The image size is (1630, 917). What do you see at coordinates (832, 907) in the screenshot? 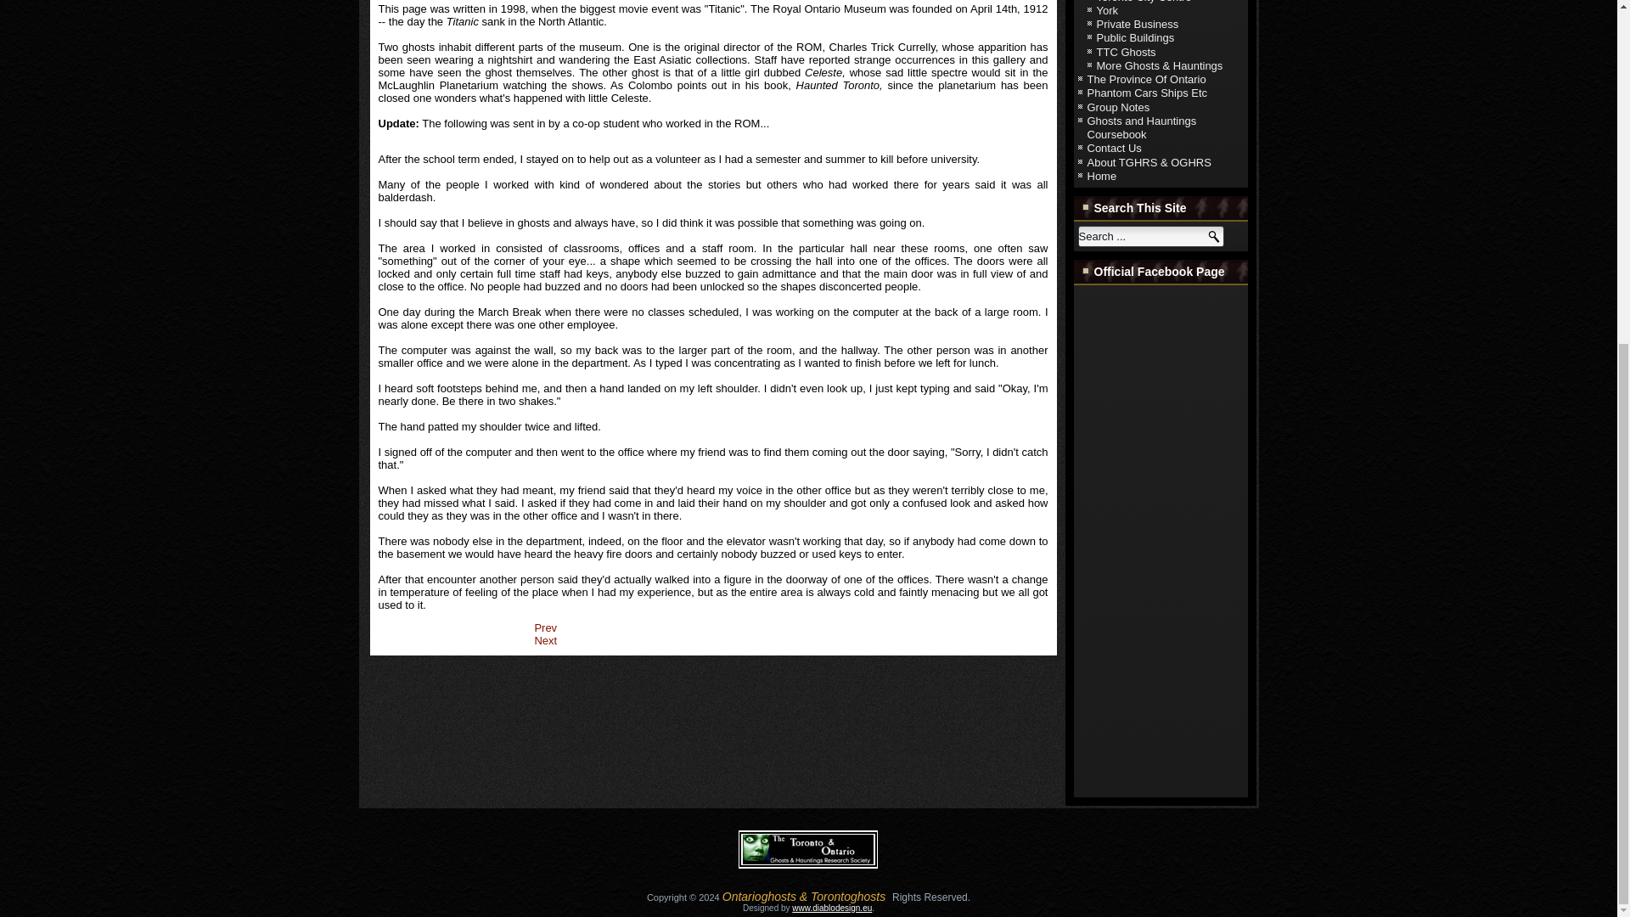
I see `www.diablodesign.eu` at bounding box center [832, 907].